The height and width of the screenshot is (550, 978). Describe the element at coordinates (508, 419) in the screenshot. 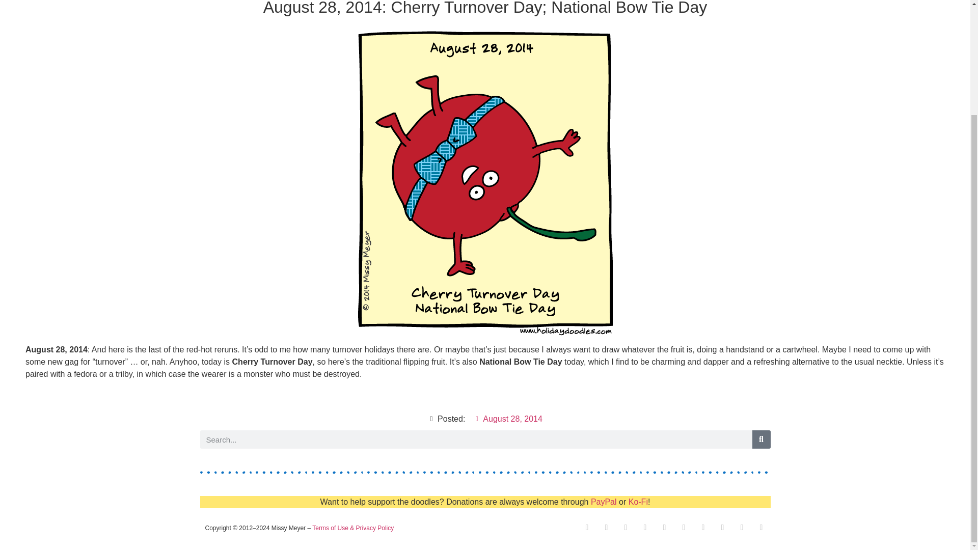

I see `August 28, 2014` at that location.